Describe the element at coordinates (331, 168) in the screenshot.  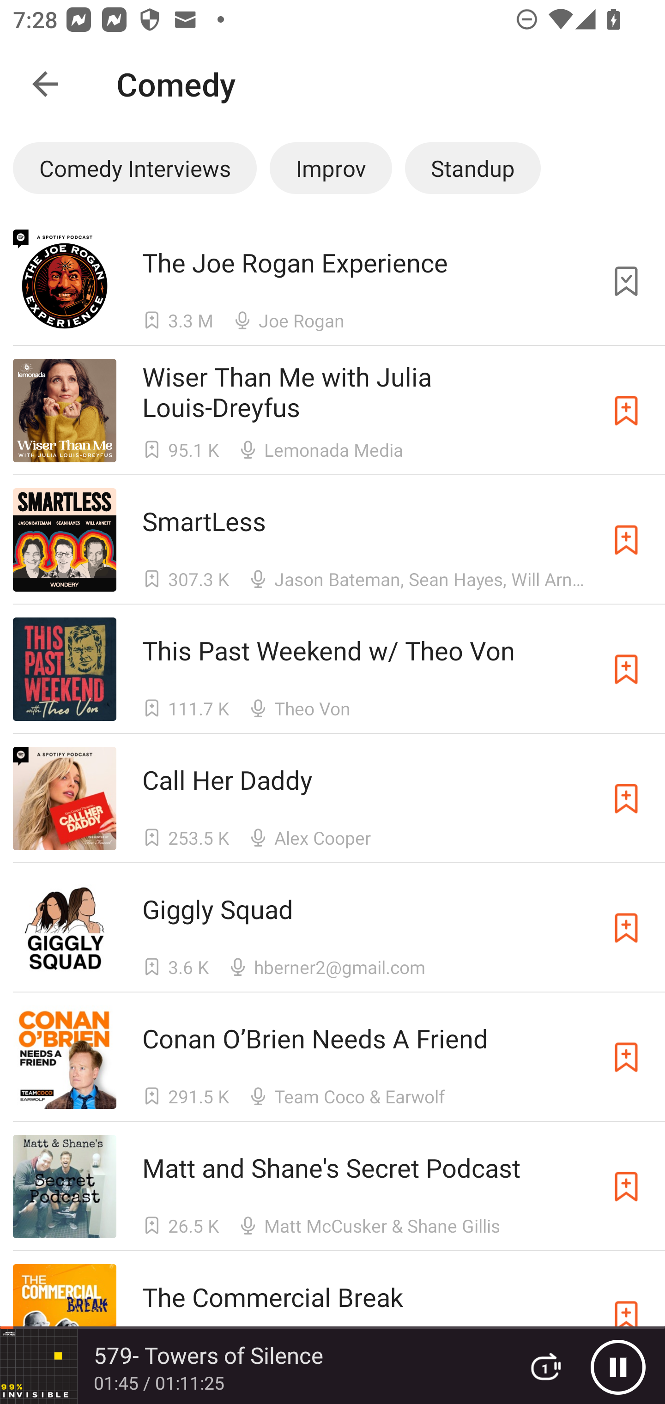
I see `Improv` at that location.